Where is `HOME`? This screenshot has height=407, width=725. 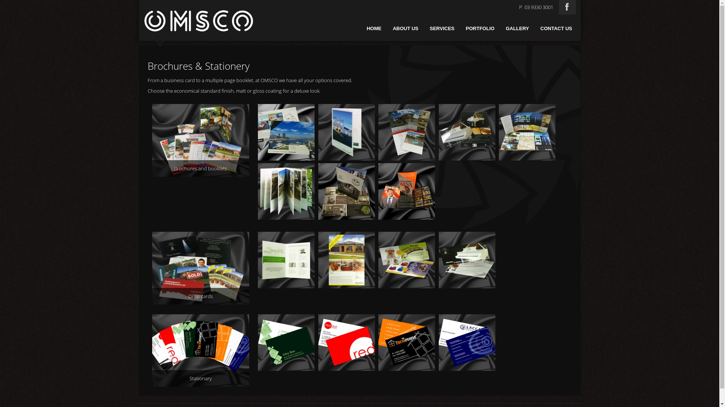
HOME is located at coordinates (374, 29).